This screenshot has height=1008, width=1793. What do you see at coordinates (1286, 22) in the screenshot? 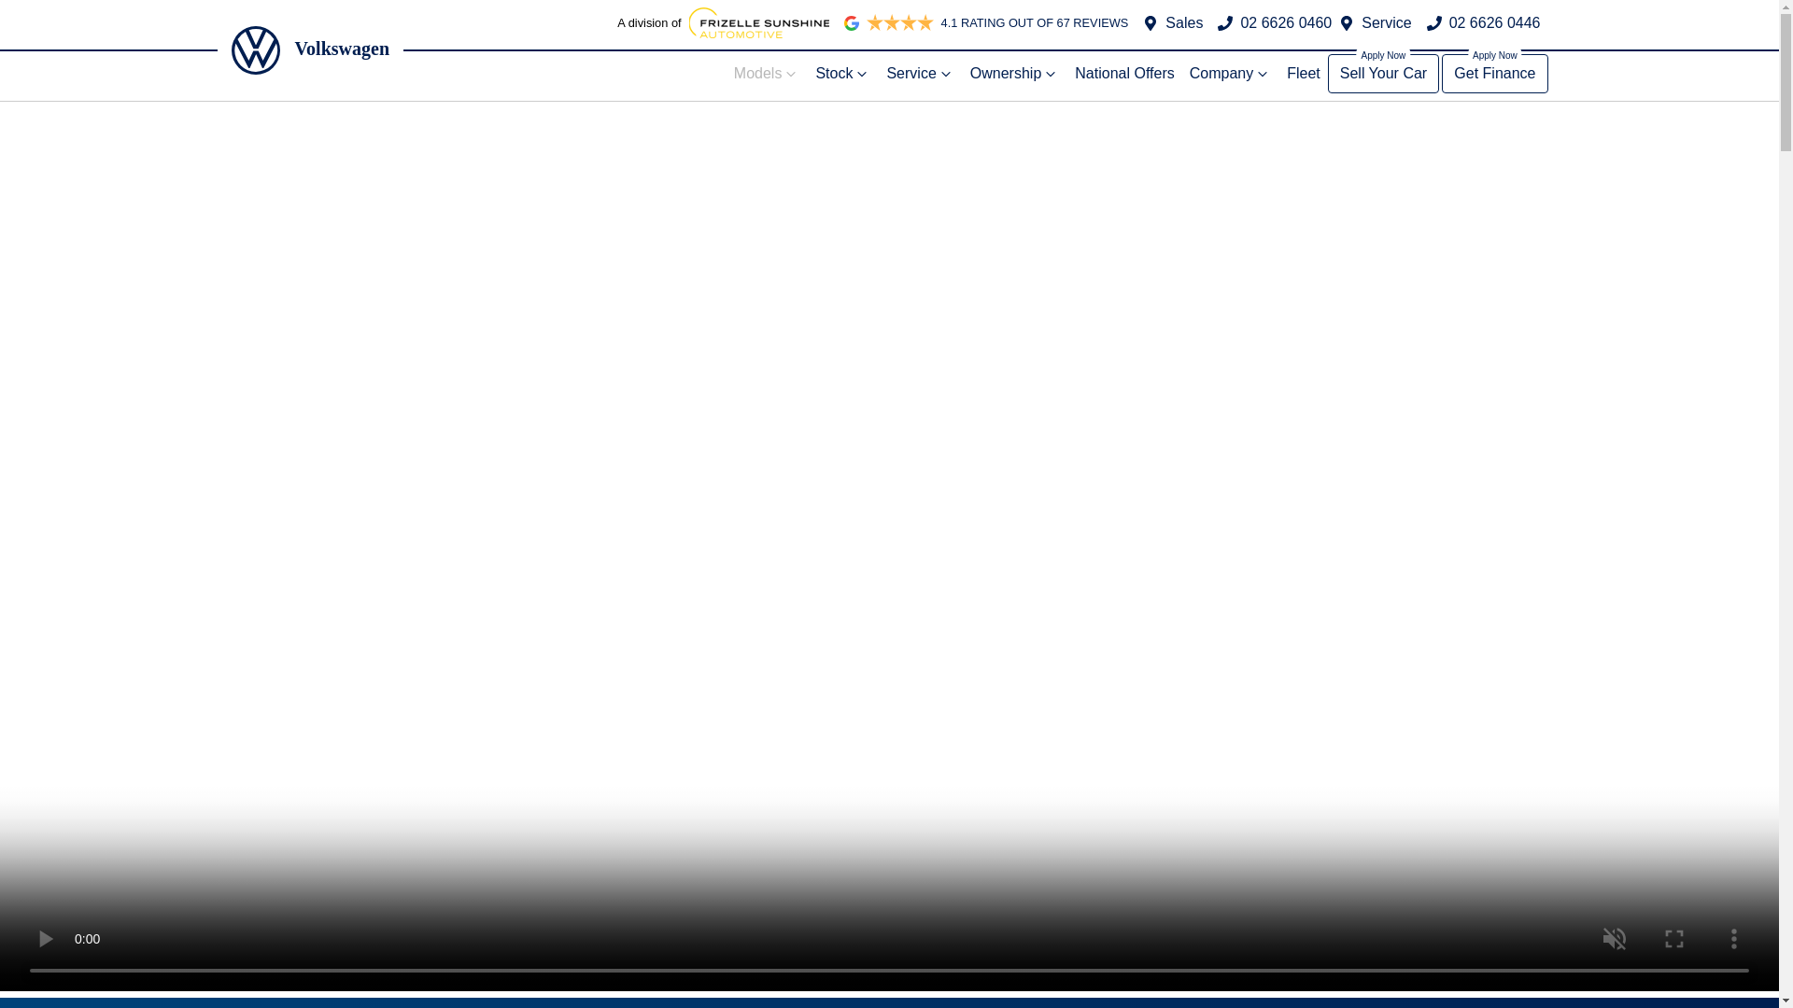
I see `02 6626 0460` at bounding box center [1286, 22].